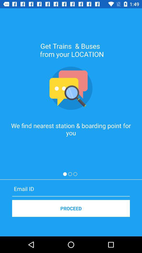 The height and width of the screenshot is (253, 142). Describe the element at coordinates (71, 189) in the screenshot. I see `swipe until the email id` at that location.